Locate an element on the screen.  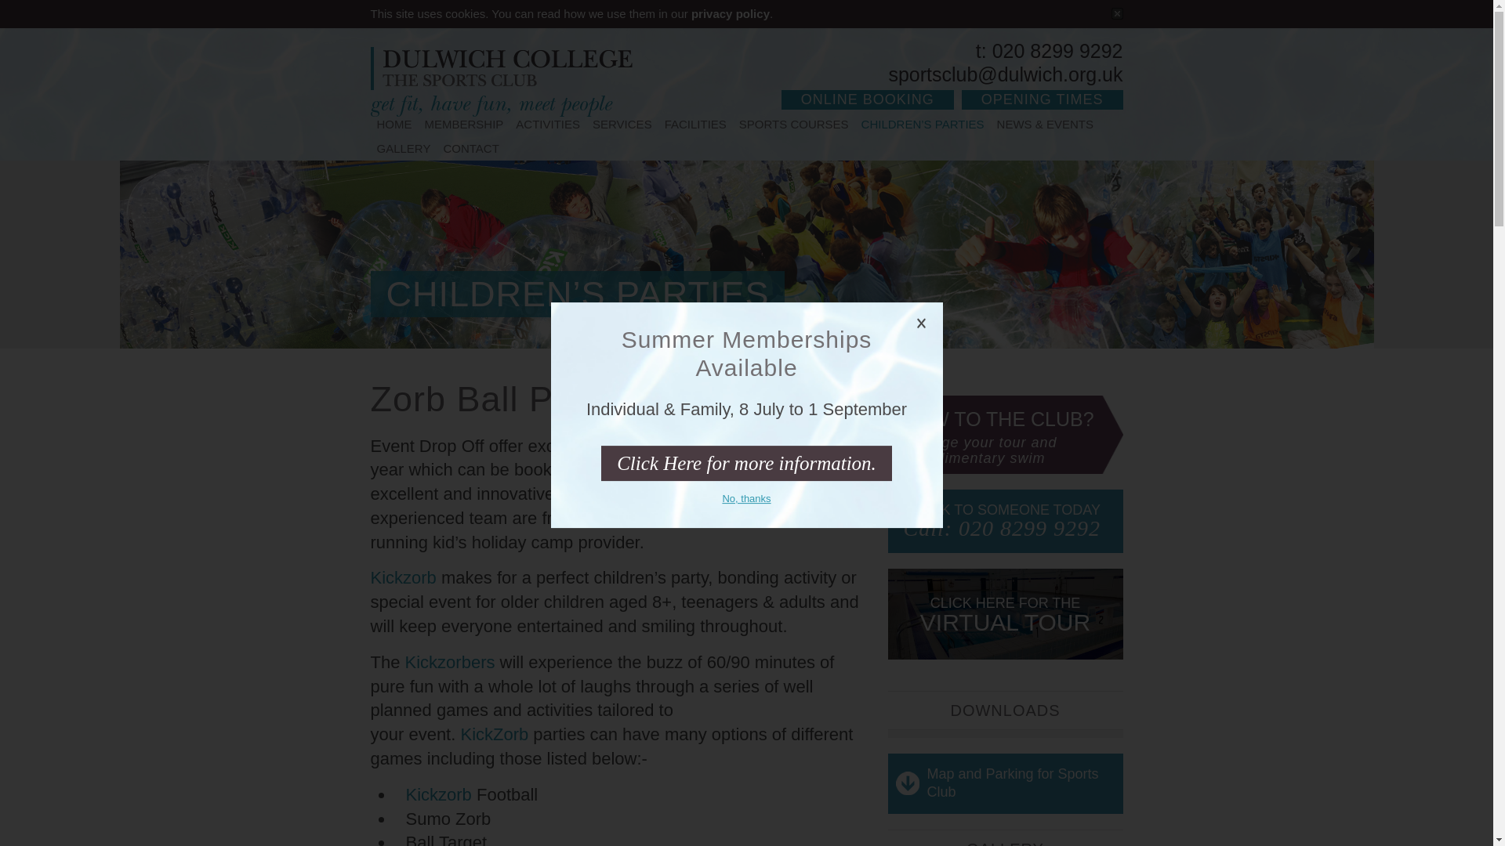
ONLINE BOOKING is located at coordinates (867, 99).